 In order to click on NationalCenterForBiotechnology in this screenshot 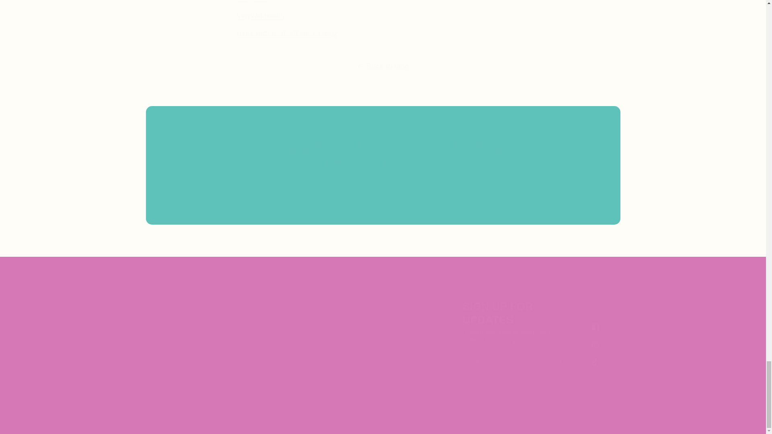, I will do `click(287, 34)`.